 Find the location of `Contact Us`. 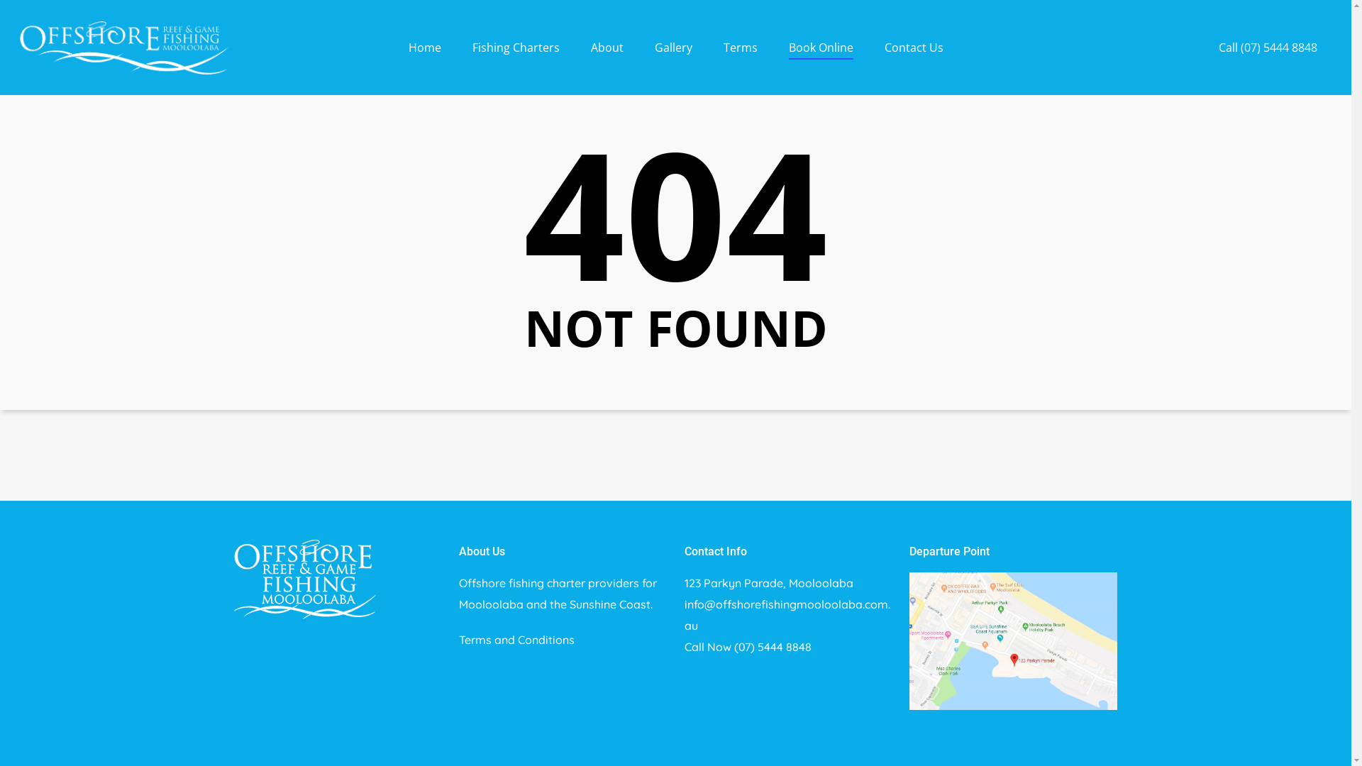

Contact Us is located at coordinates (914, 58).